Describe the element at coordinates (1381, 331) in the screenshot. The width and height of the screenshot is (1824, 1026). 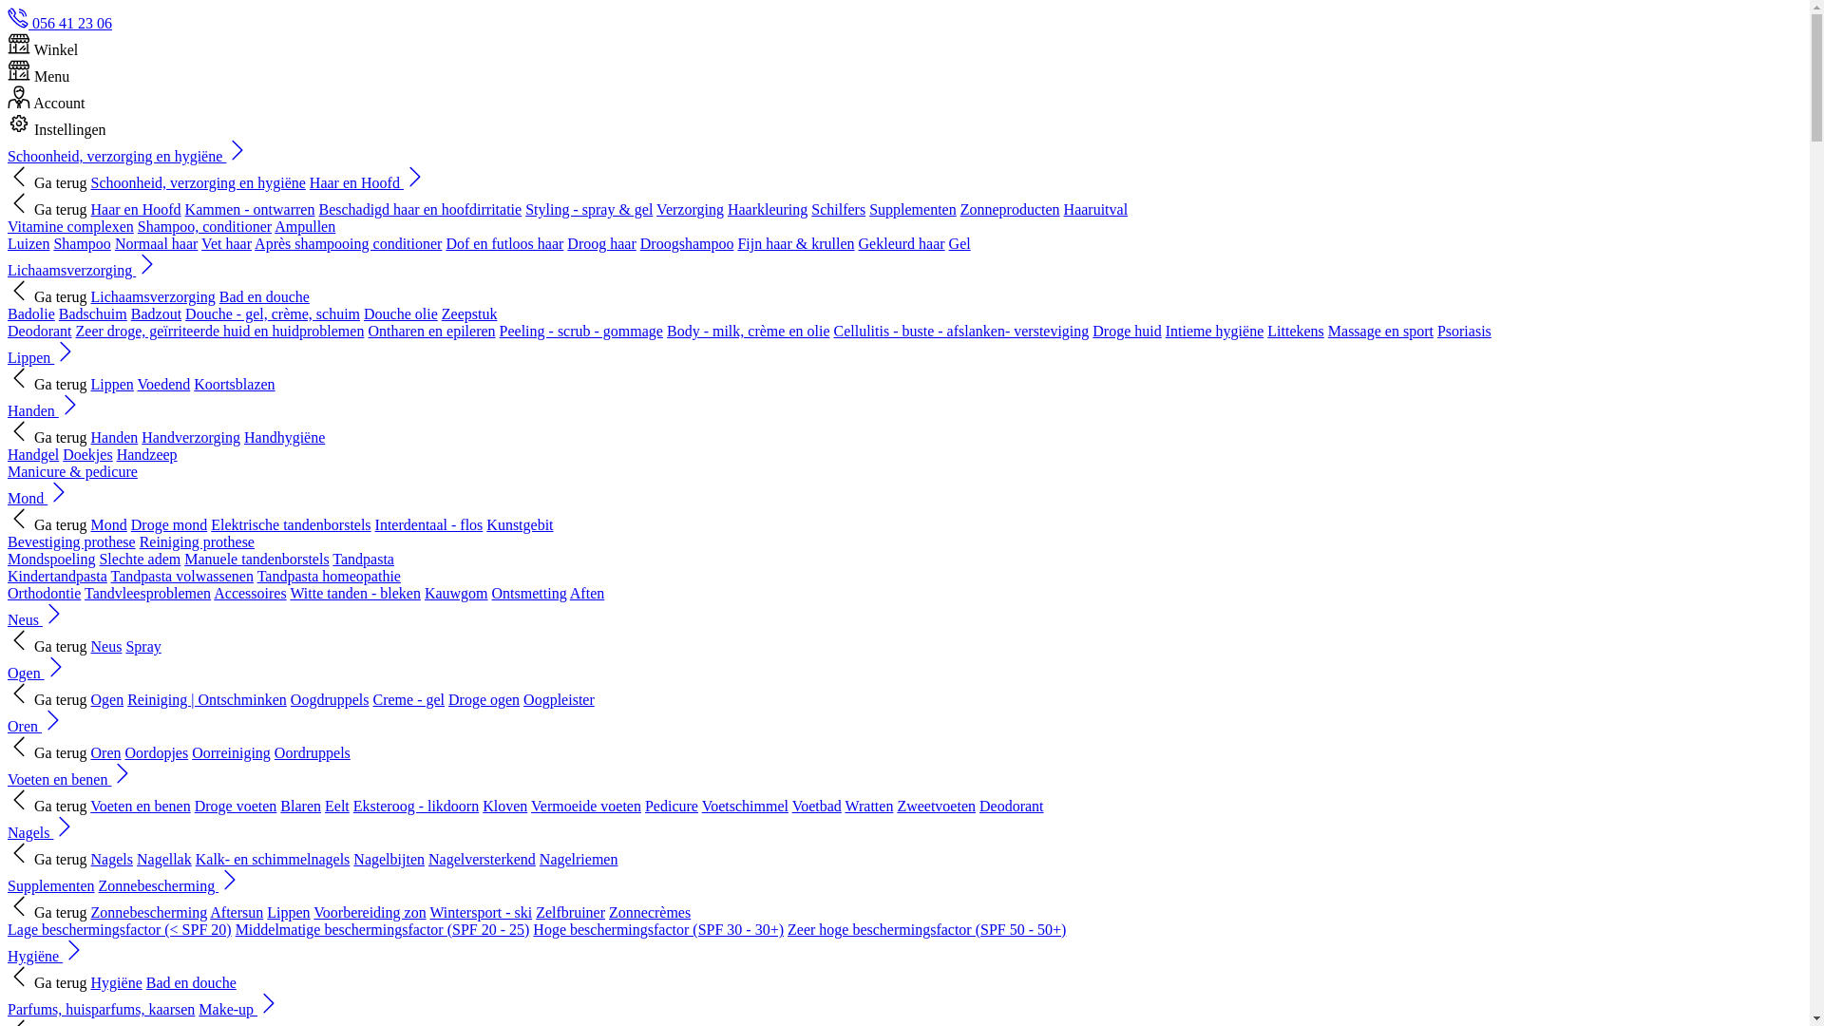
I see `Massage en sport` at that location.